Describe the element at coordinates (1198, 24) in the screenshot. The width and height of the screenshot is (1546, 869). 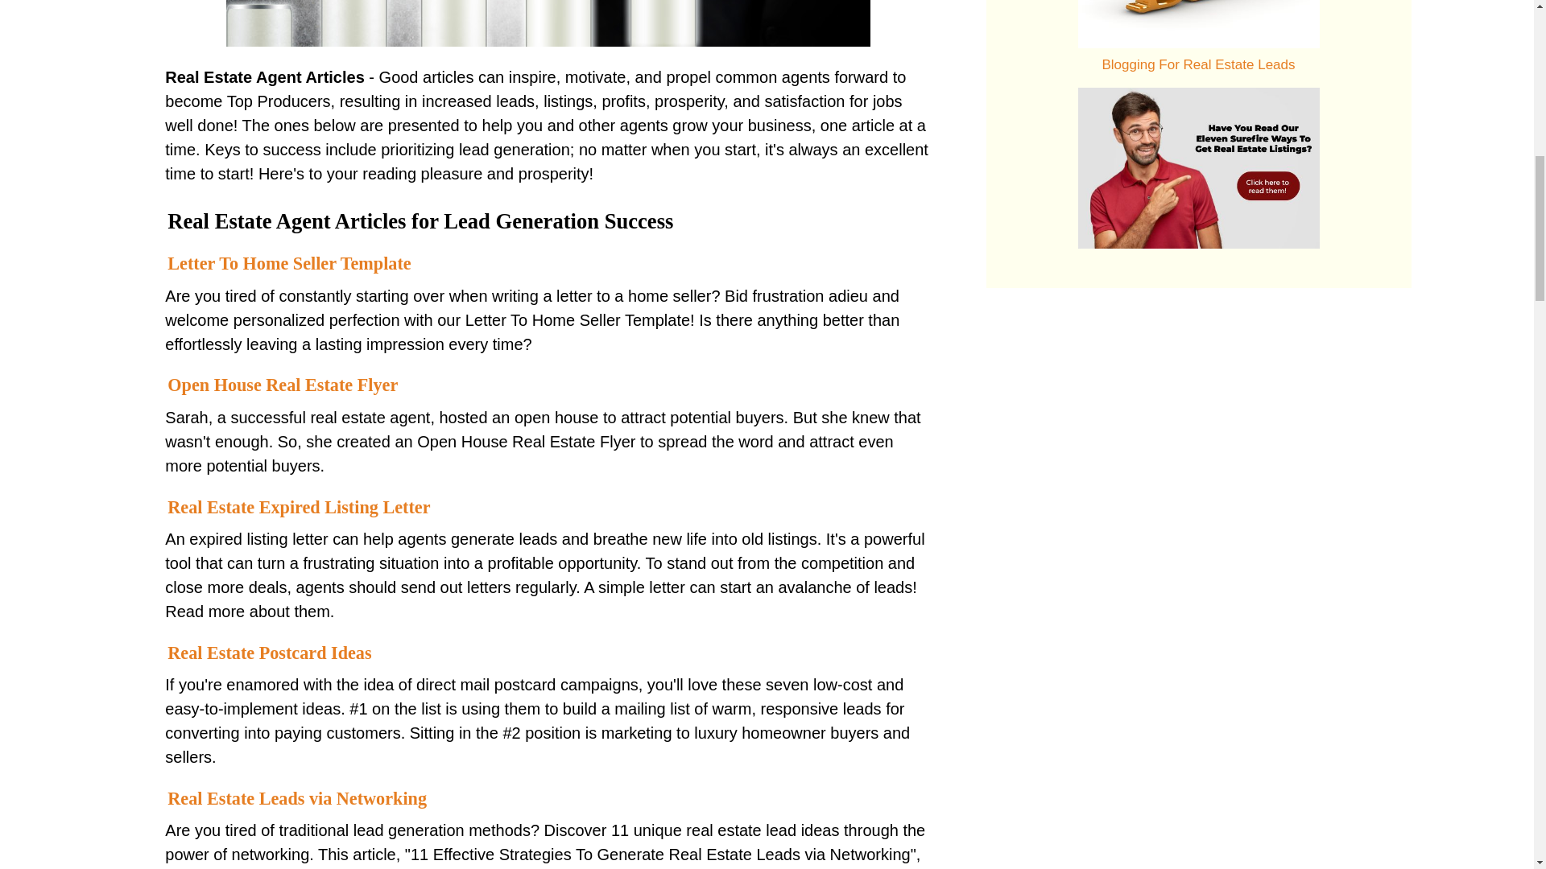
I see `Blogging For Real Estate Leads` at that location.